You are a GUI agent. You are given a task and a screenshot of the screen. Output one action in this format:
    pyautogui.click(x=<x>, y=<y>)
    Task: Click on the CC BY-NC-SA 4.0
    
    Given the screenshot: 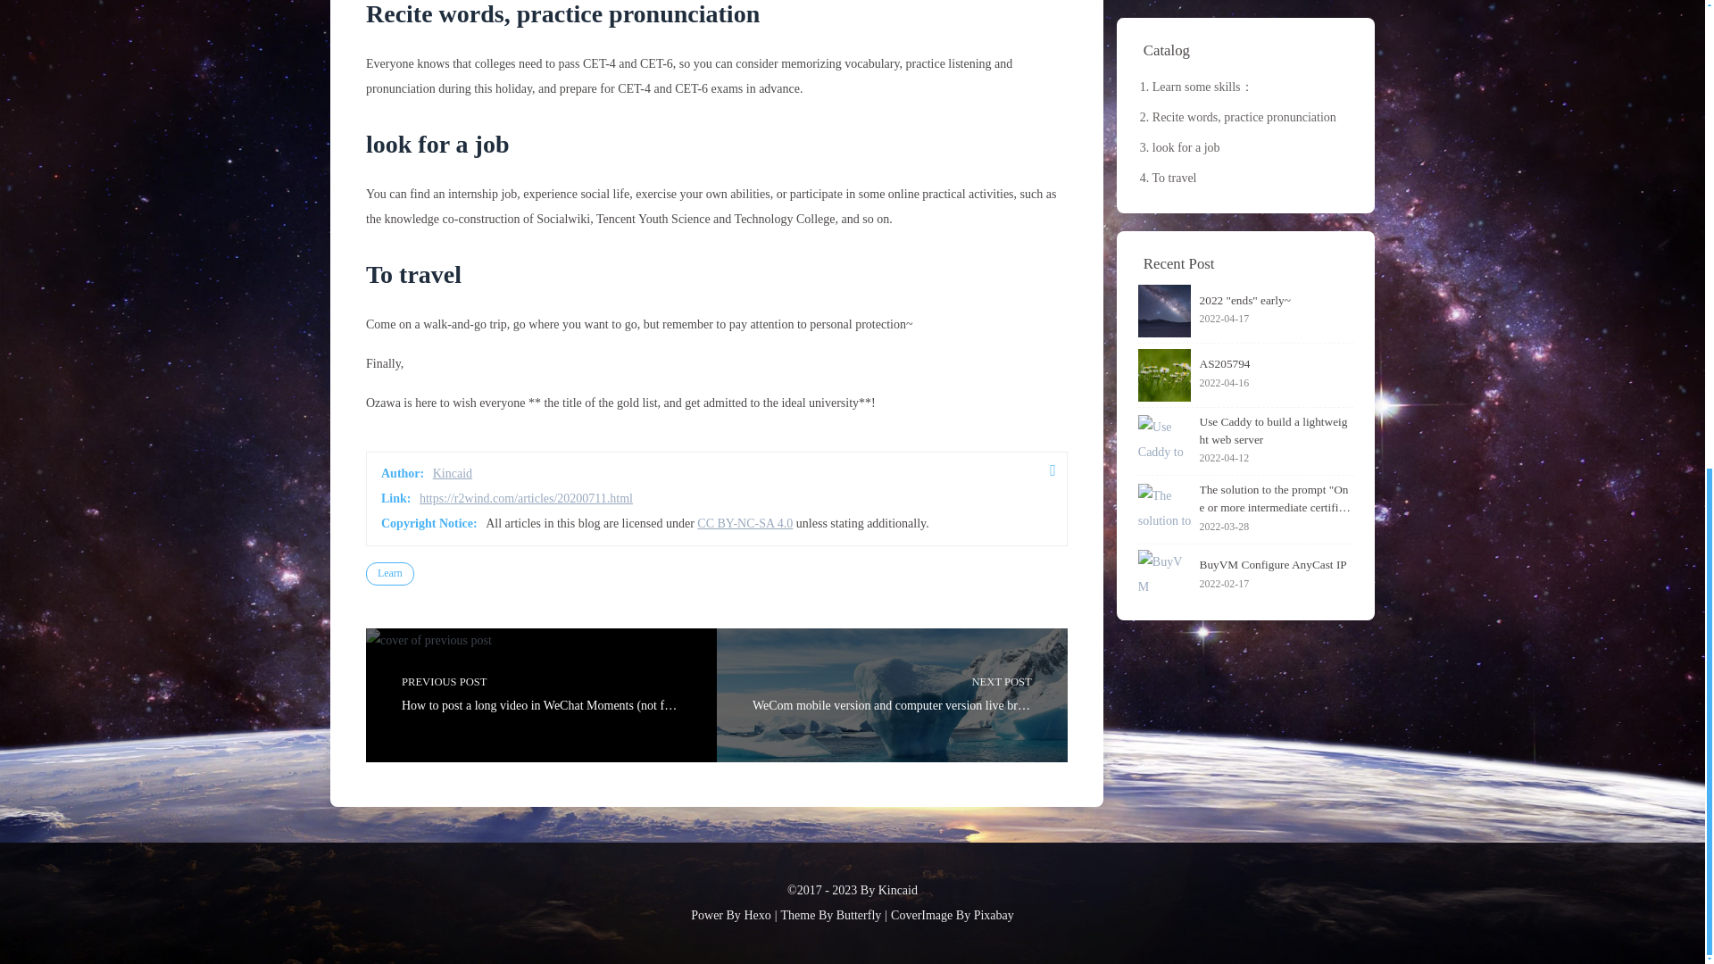 What is the action you would take?
    pyautogui.click(x=745, y=523)
    